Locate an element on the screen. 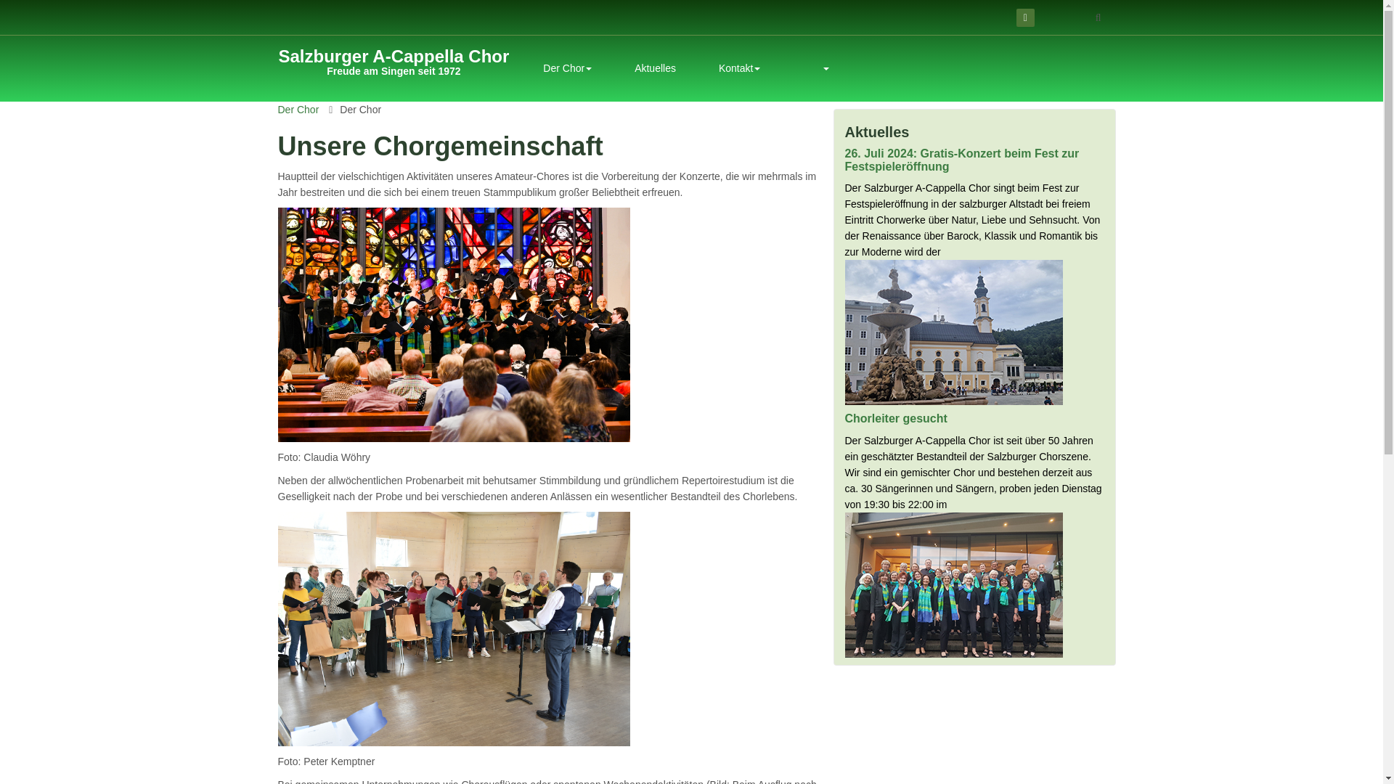 This screenshot has height=784, width=1394. Chorleiter gesucht is located at coordinates (394, 65).